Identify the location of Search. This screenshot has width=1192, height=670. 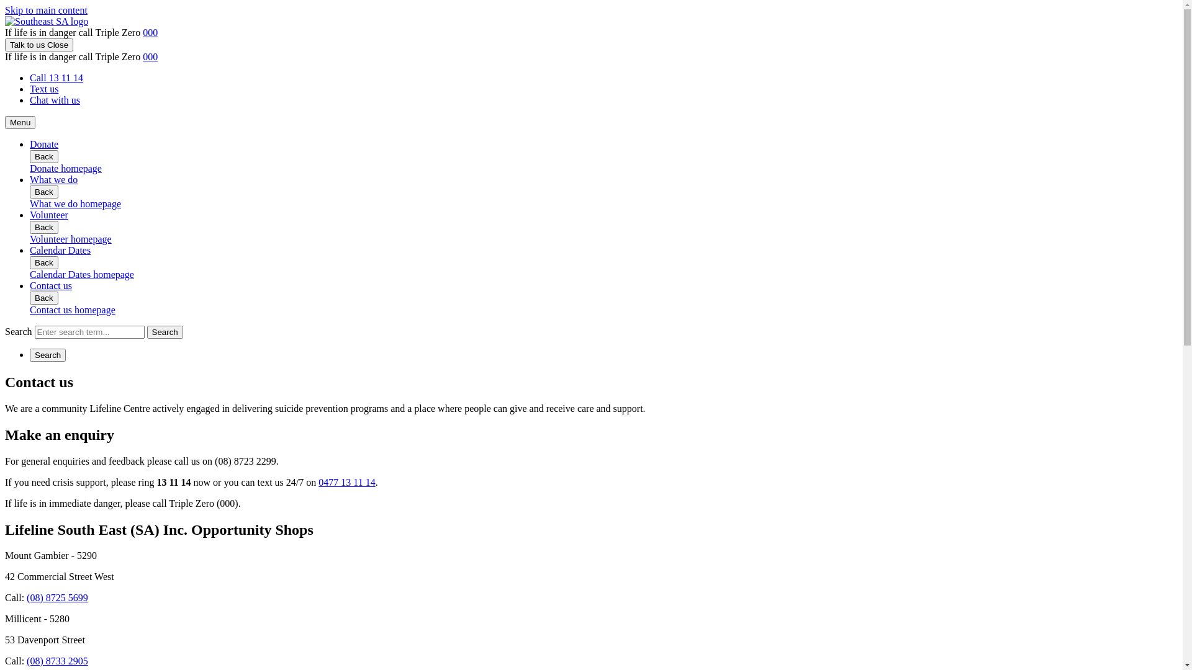
(48, 355).